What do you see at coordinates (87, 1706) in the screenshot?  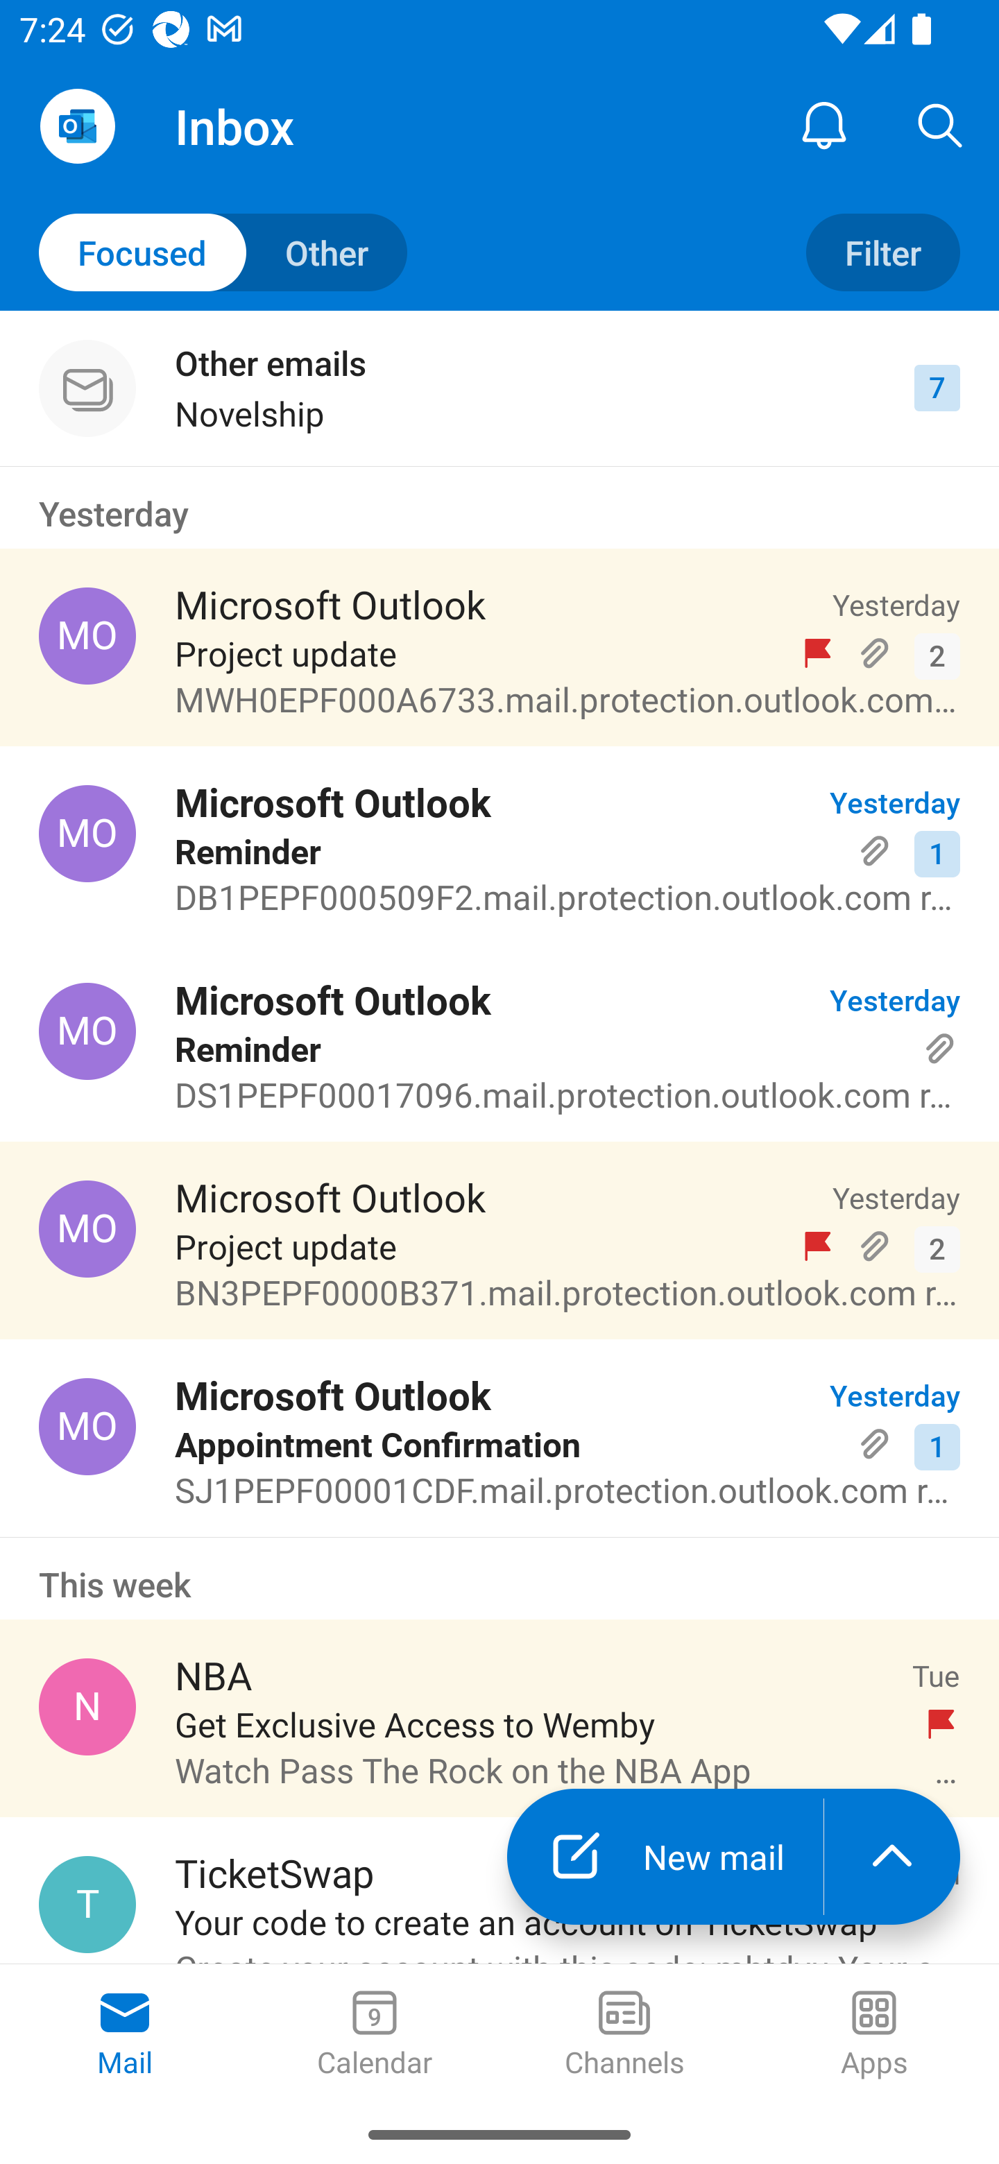 I see `NBA, NBA@email.nba.com` at bounding box center [87, 1706].